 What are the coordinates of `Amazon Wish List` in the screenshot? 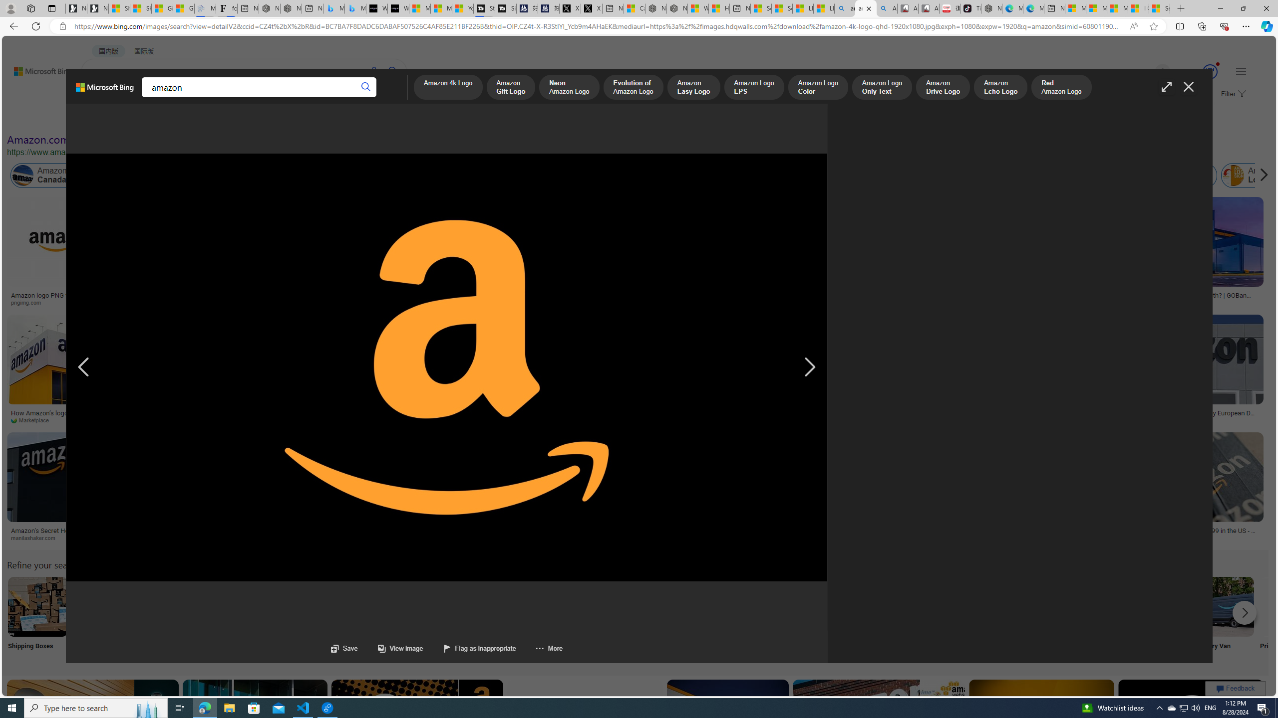 It's located at (499, 606).